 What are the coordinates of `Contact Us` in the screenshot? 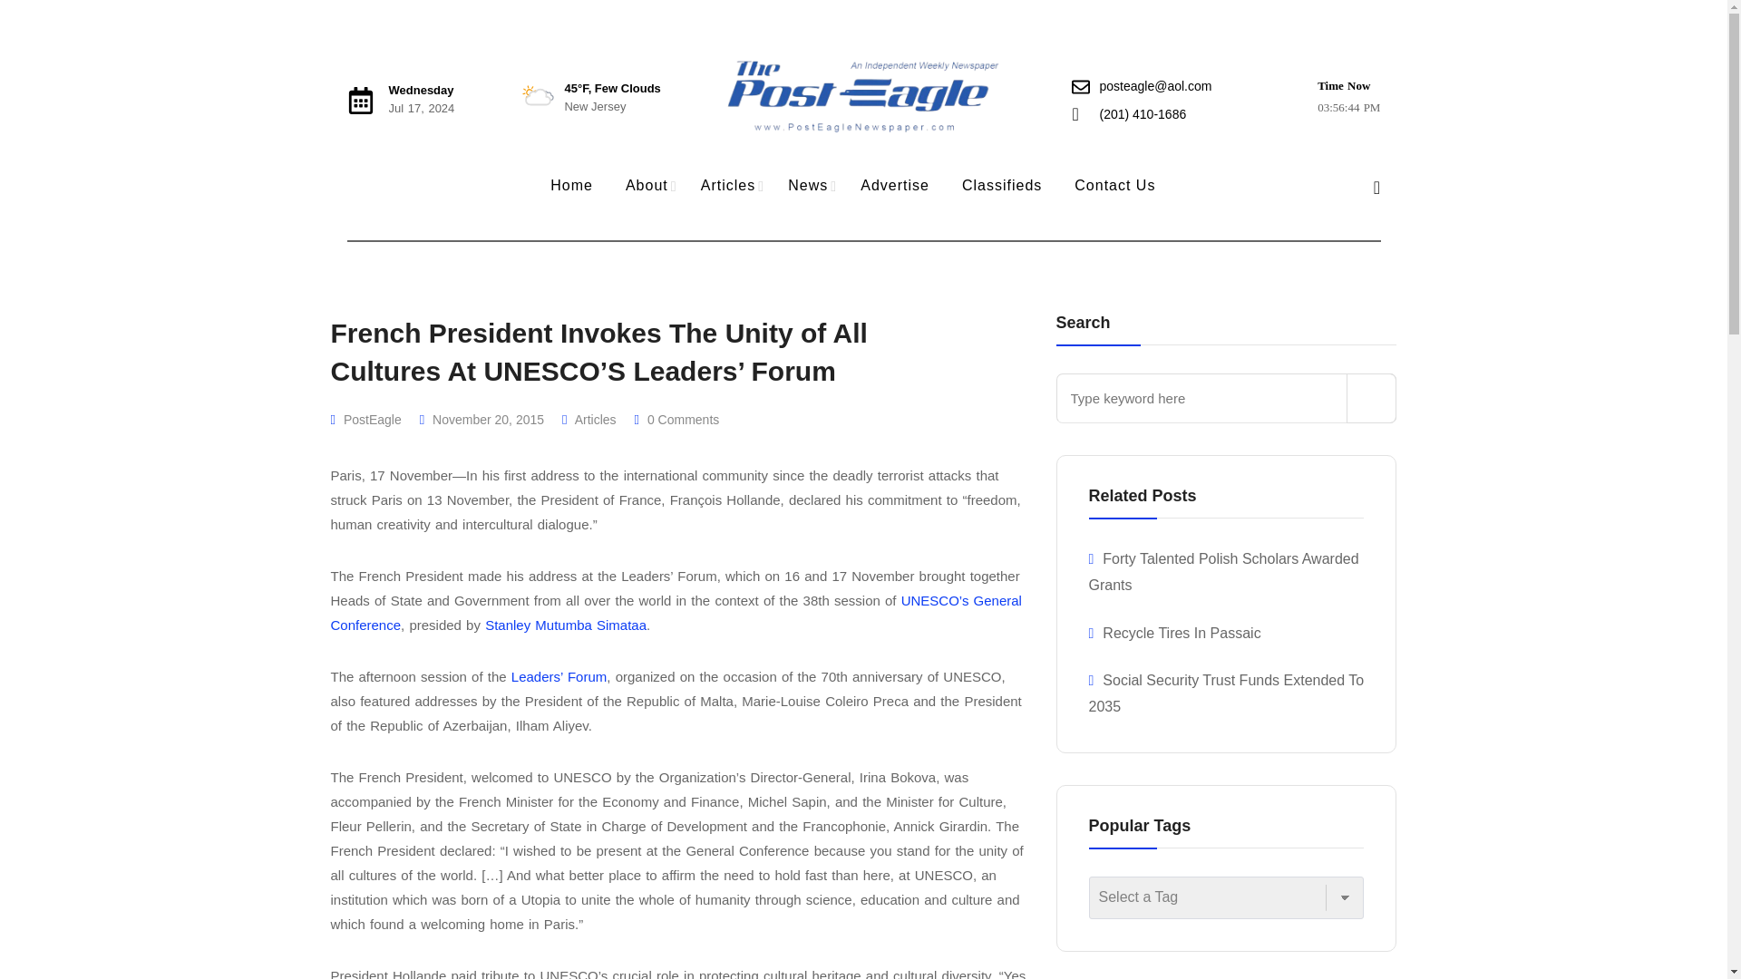 It's located at (1115, 187).